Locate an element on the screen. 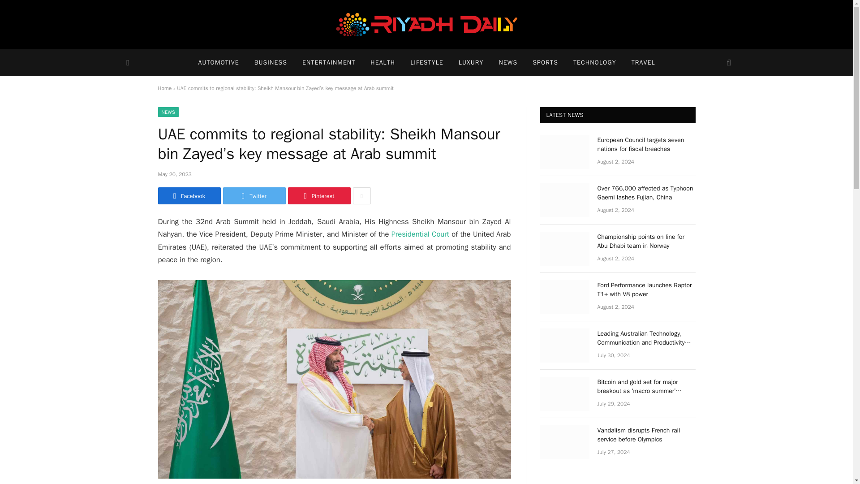 This screenshot has height=484, width=860. BUSINESS is located at coordinates (271, 63).